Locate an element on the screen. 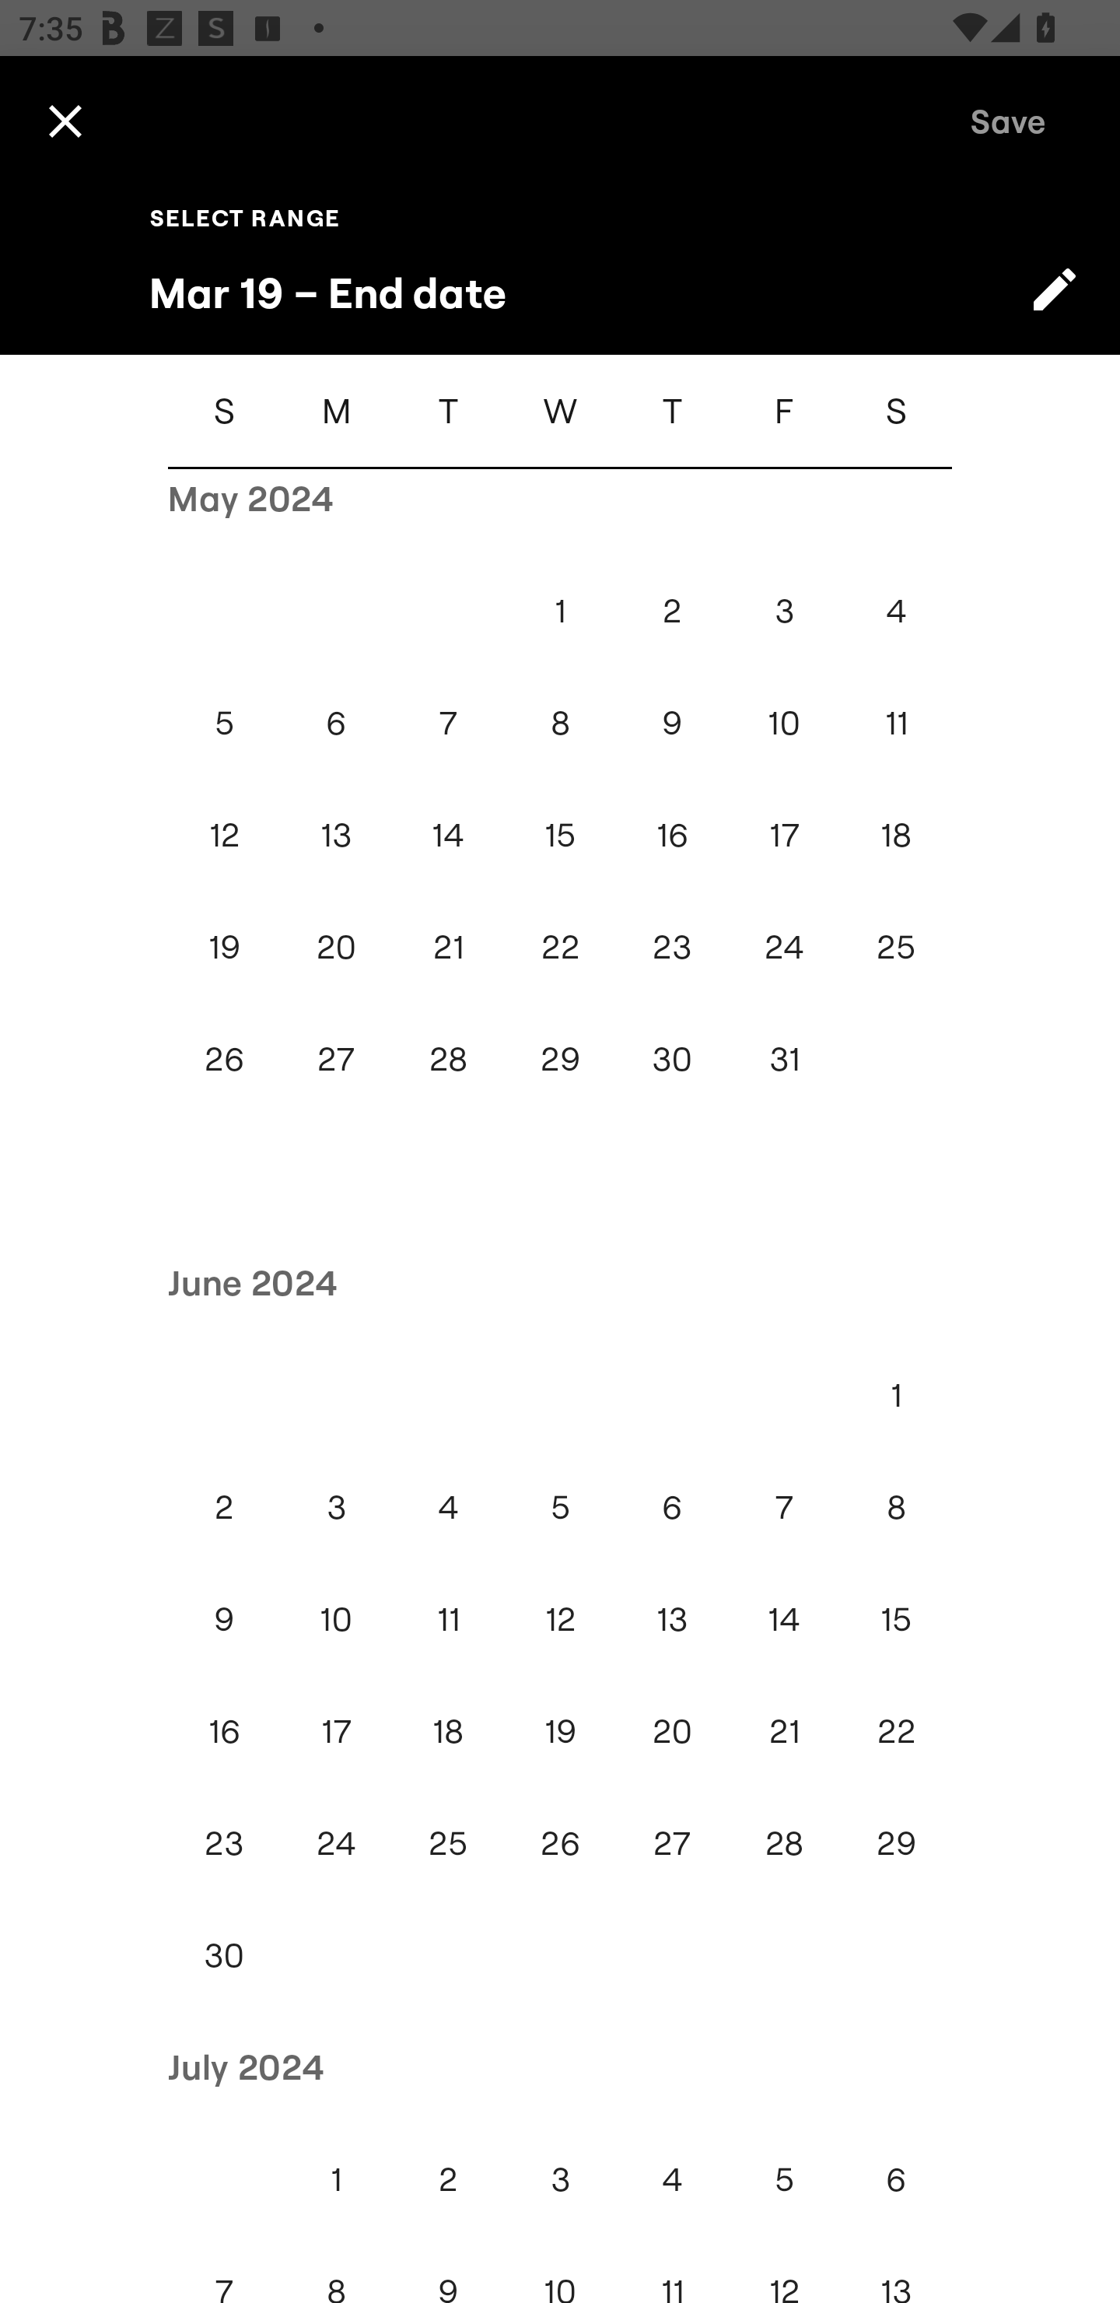  2 Tue, Jul 2 is located at coordinates (448, 2180).